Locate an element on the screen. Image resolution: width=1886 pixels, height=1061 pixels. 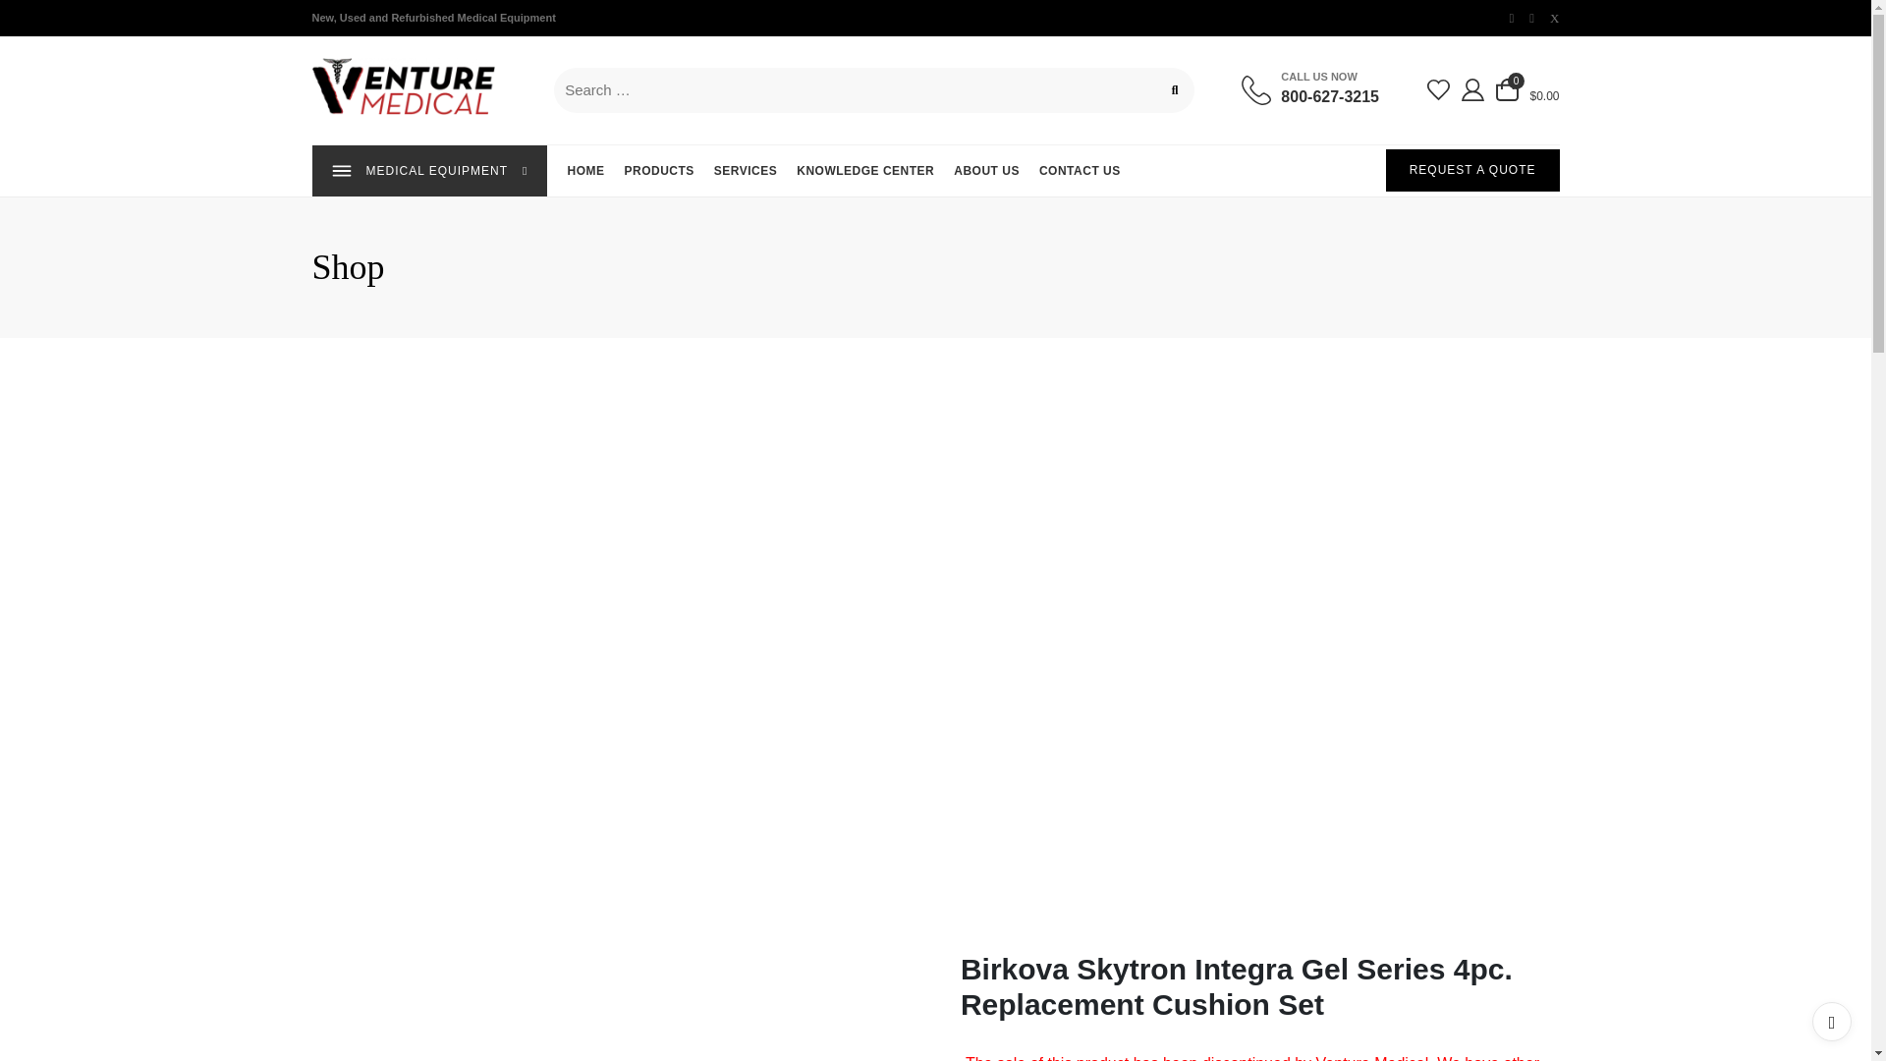
MEDICAL EQUIPMENT is located at coordinates (430, 170).